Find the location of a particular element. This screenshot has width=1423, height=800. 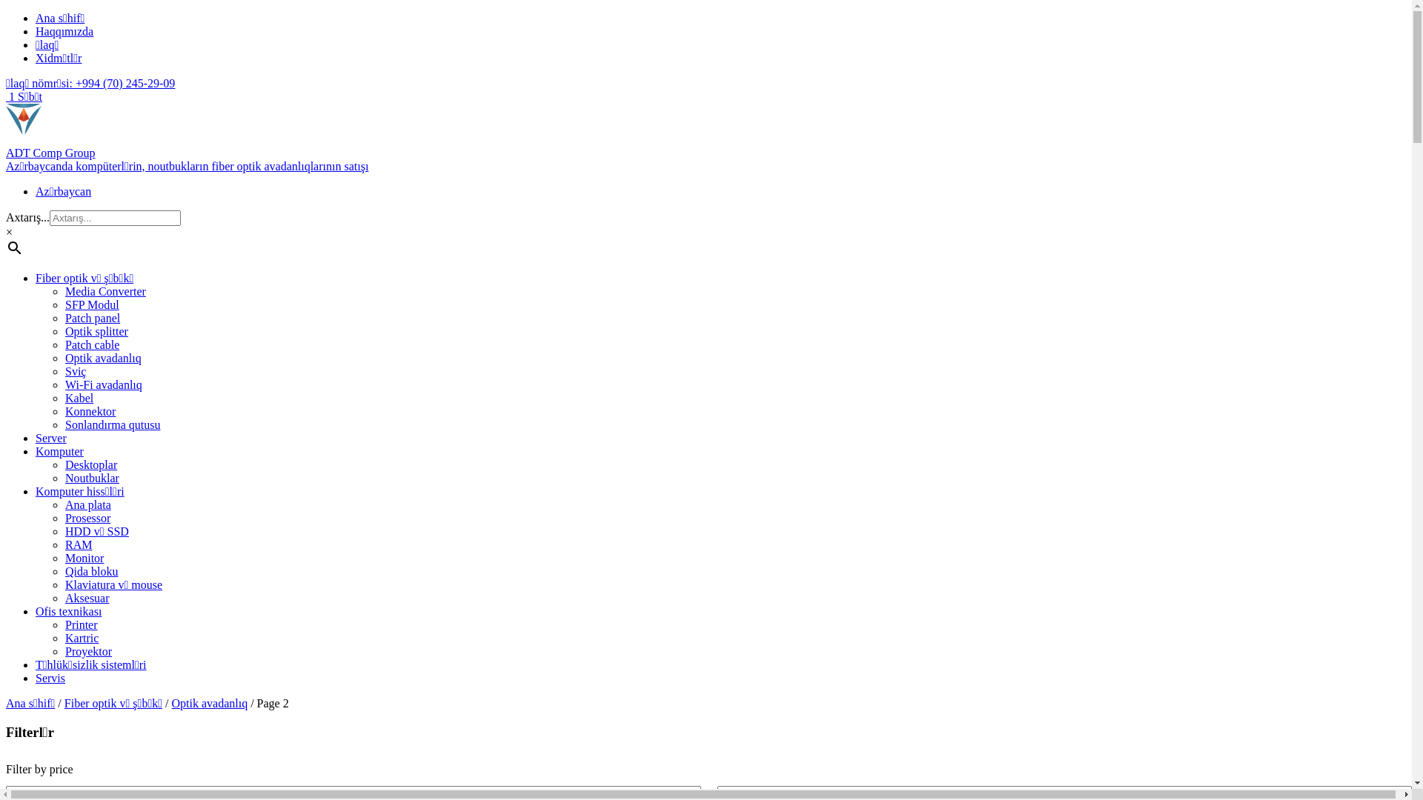

Komputer is located at coordinates (59, 452).